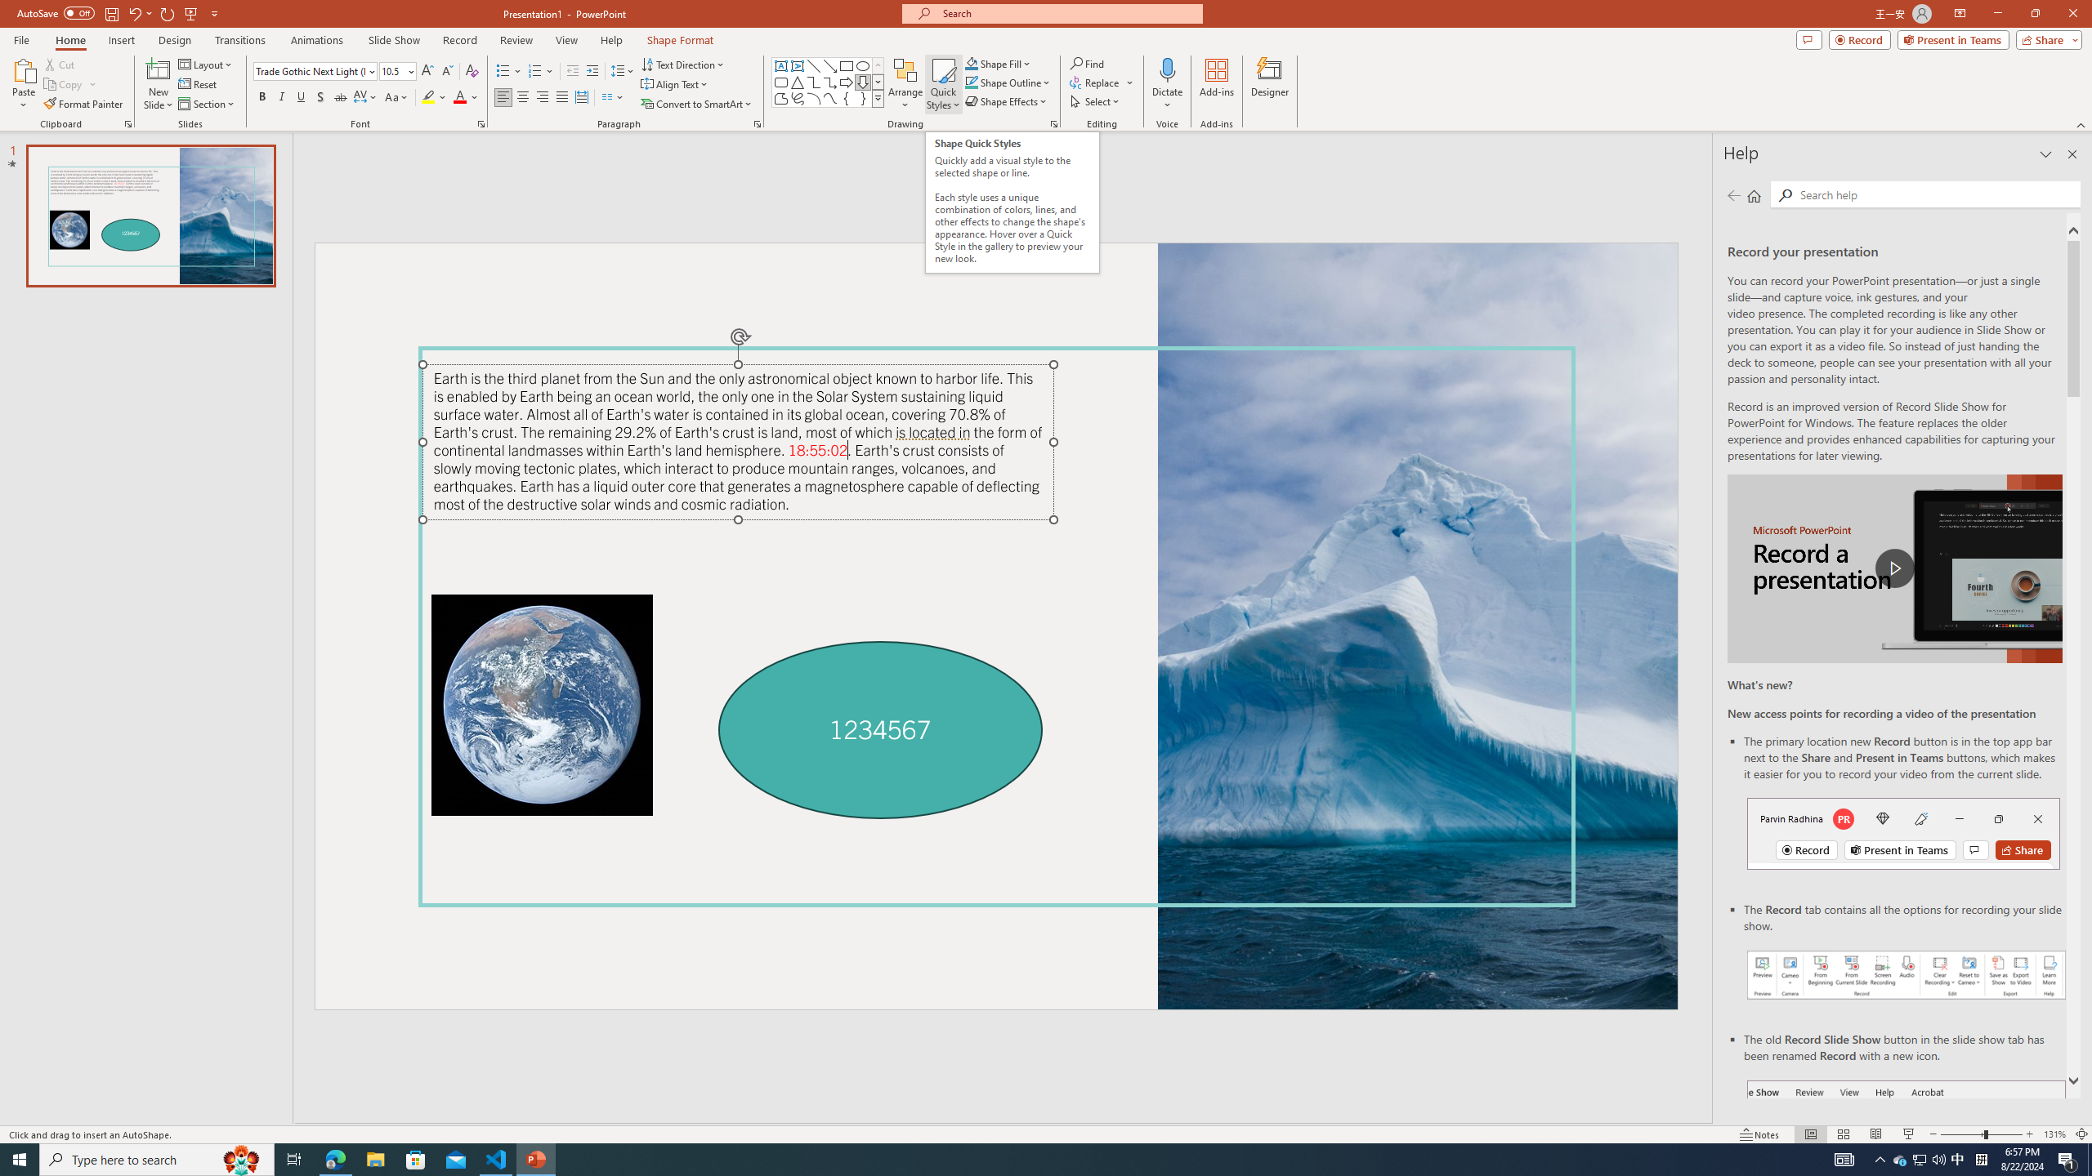 The height and width of the screenshot is (1176, 2092). Describe the element at coordinates (1906, 975) in the screenshot. I see `Record your presentations screenshot one` at that location.